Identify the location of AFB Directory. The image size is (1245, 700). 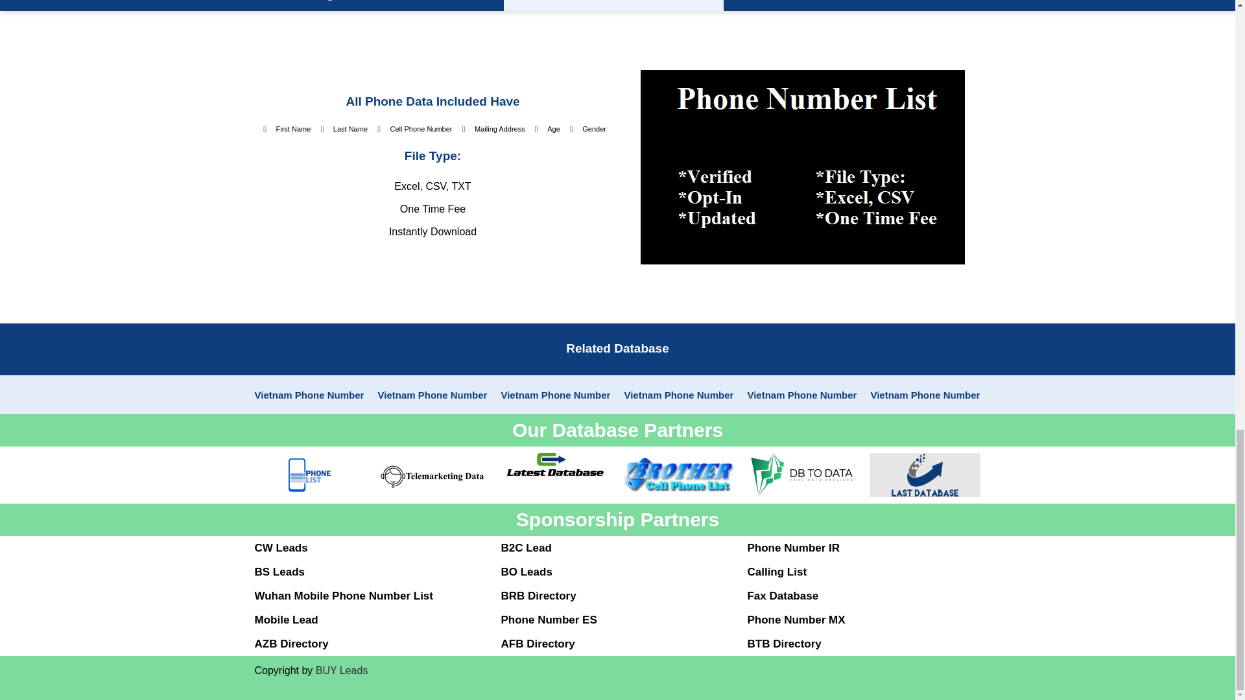
(537, 644).